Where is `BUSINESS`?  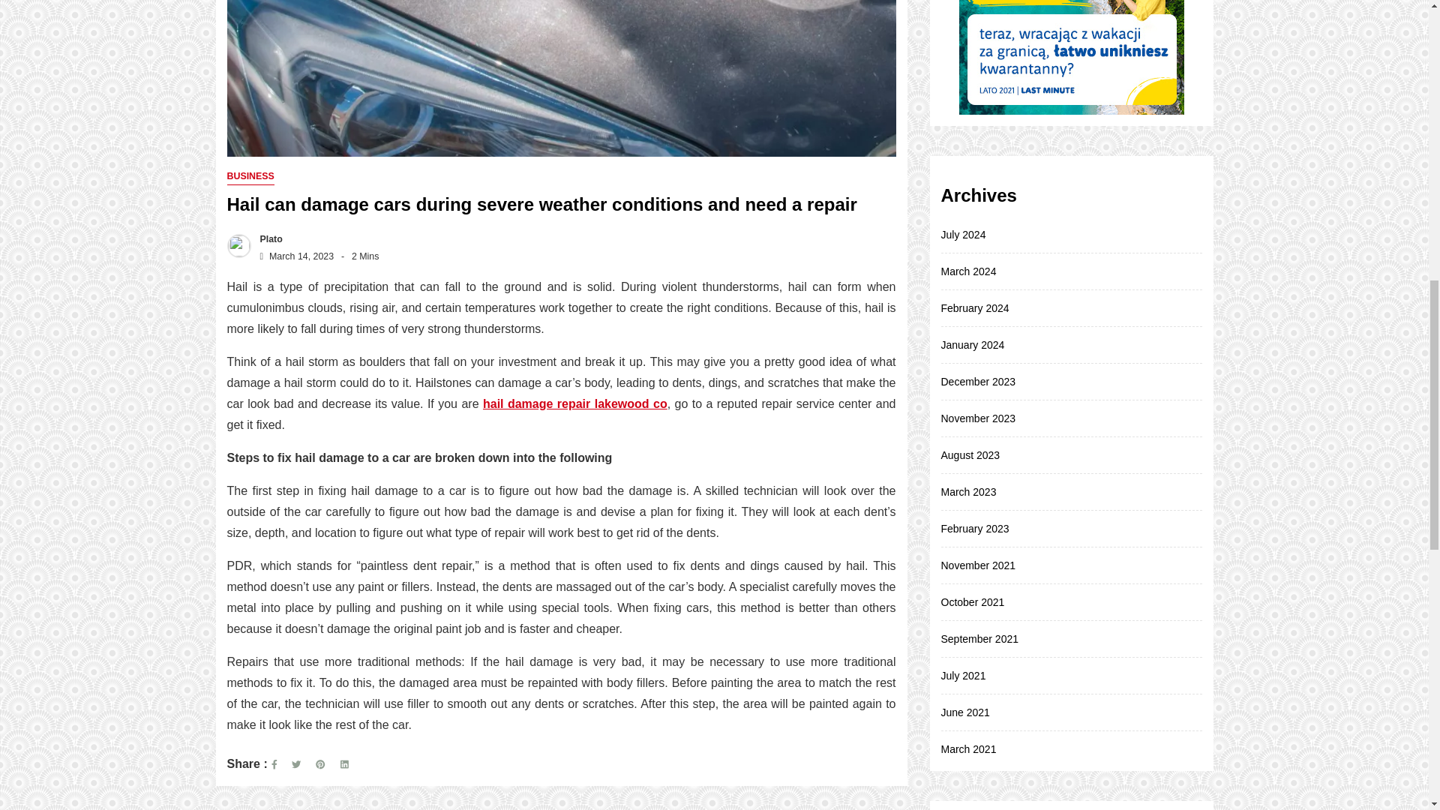 BUSINESS is located at coordinates (249, 176).